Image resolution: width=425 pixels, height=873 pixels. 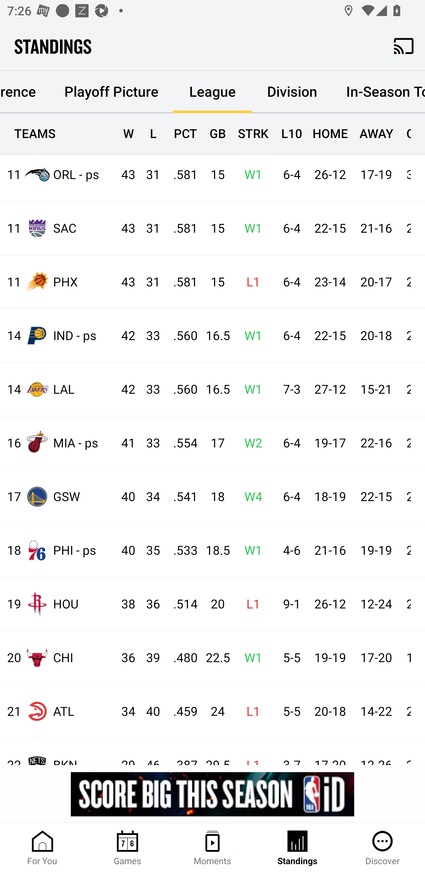 What do you see at coordinates (213, 175) in the screenshot?
I see `15` at bounding box center [213, 175].